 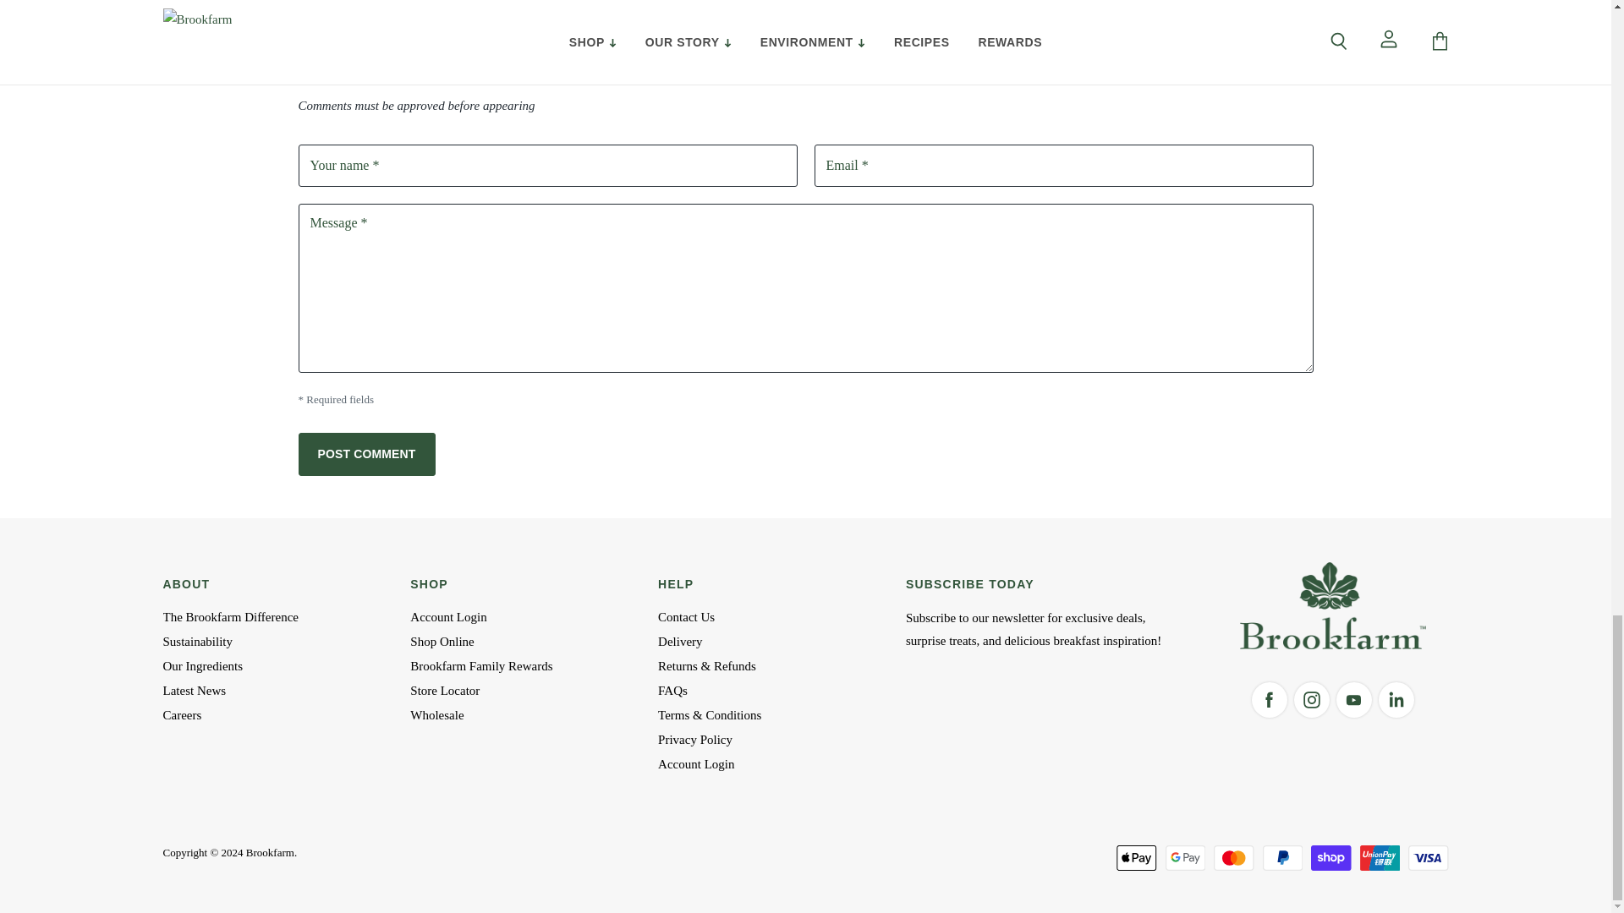 What do you see at coordinates (1312, 700) in the screenshot?
I see `Instagram` at bounding box center [1312, 700].